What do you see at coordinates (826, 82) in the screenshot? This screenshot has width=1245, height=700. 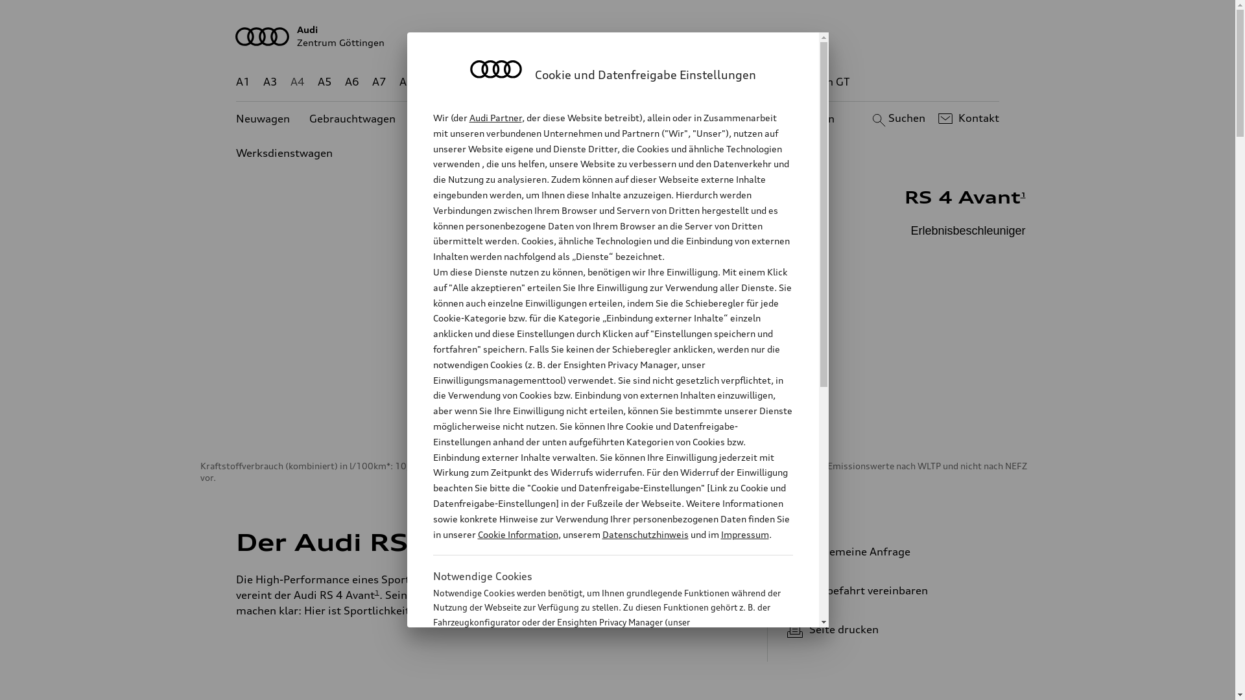 I see `e-tron GT` at bounding box center [826, 82].